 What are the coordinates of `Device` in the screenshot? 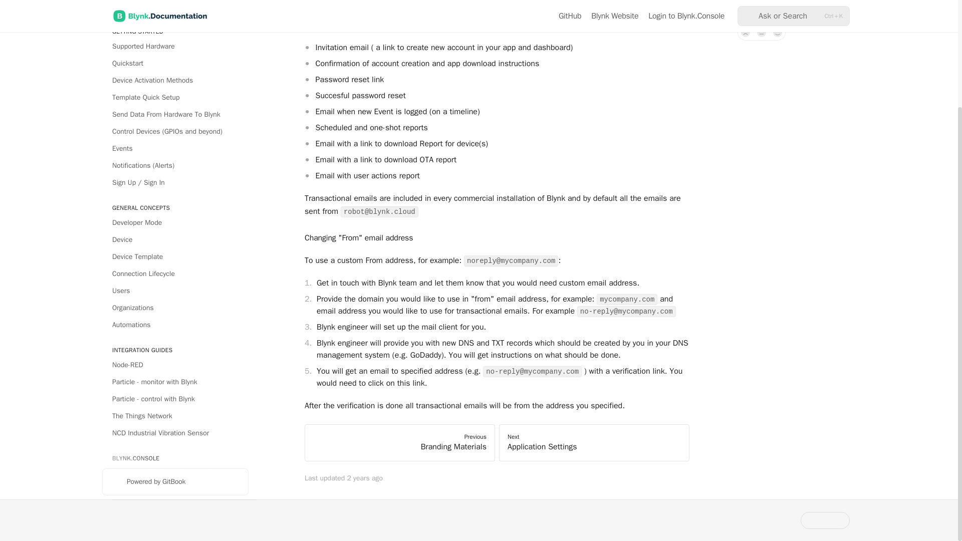 It's located at (175, 147).